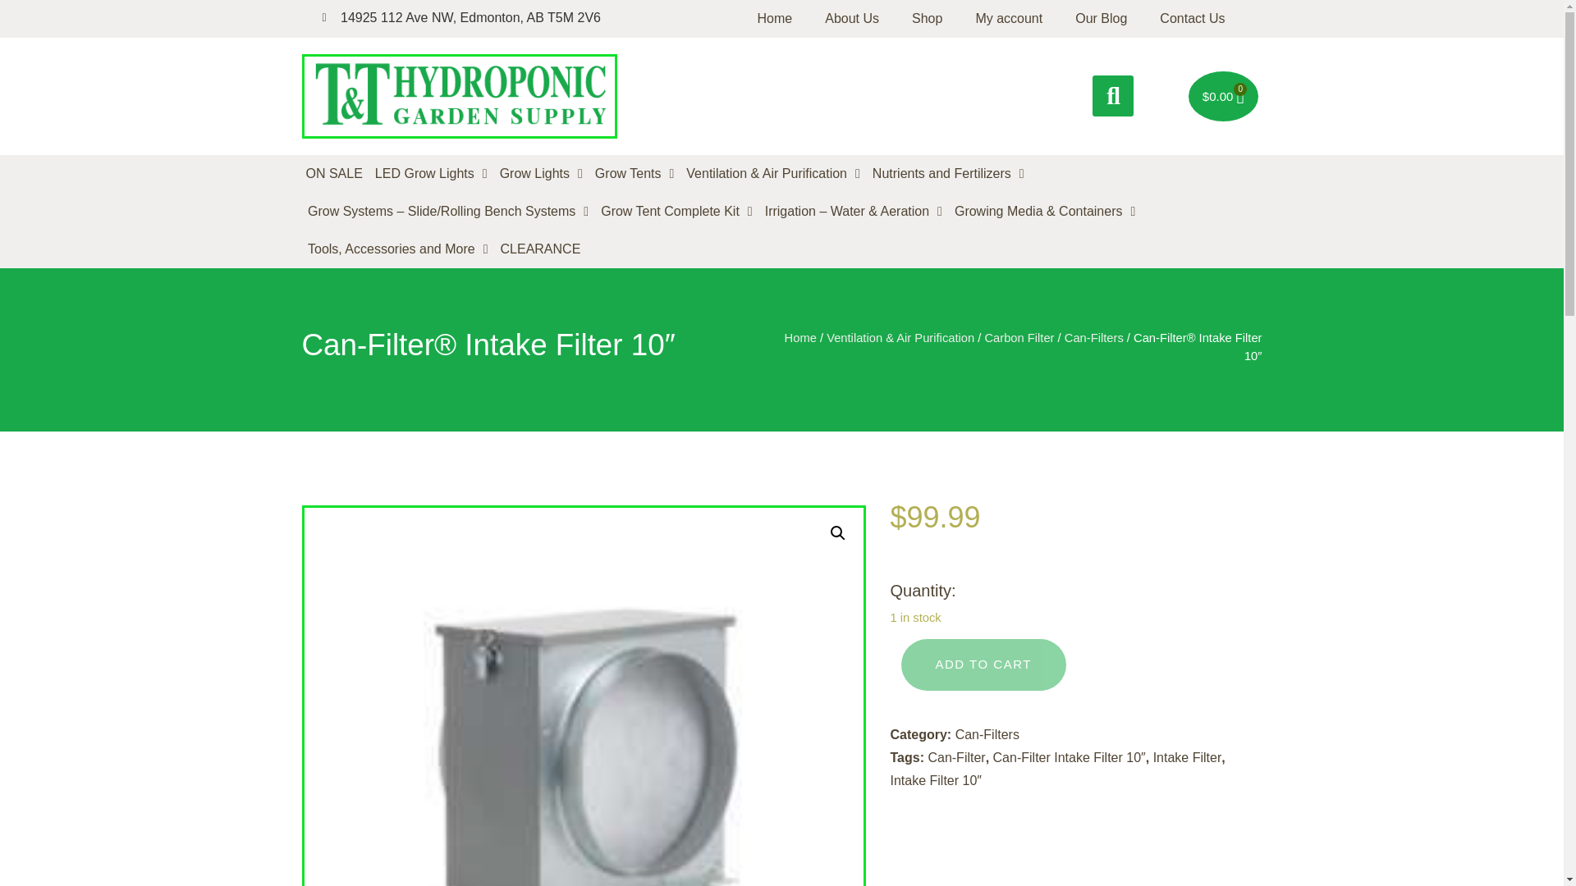  Describe the element at coordinates (775, 18) in the screenshot. I see `Home` at that location.